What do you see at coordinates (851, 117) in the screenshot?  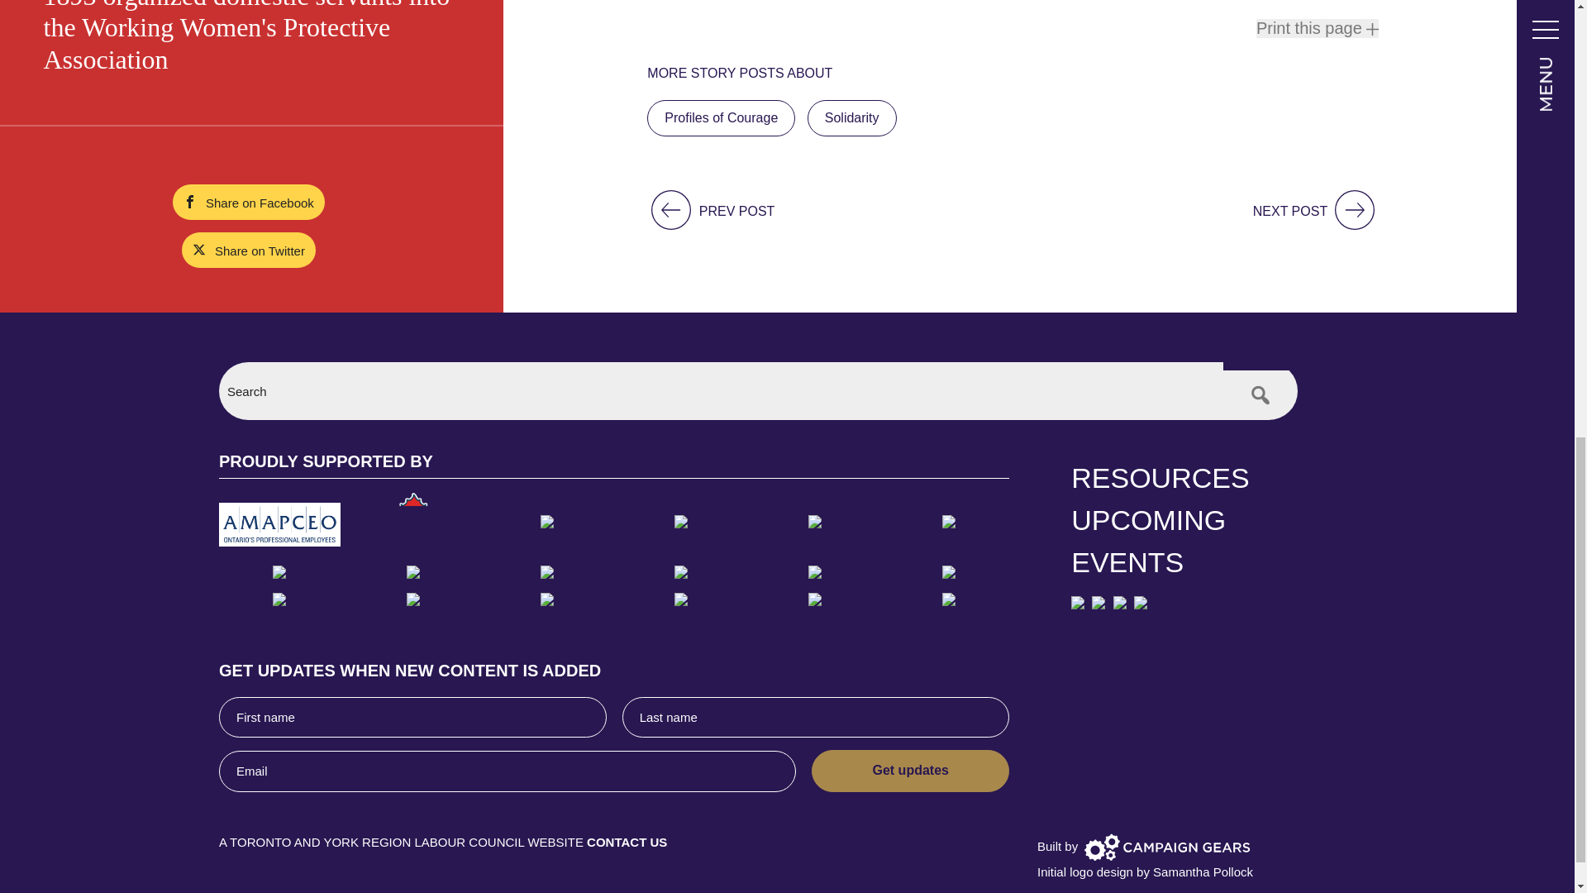 I see `Solidarity` at bounding box center [851, 117].